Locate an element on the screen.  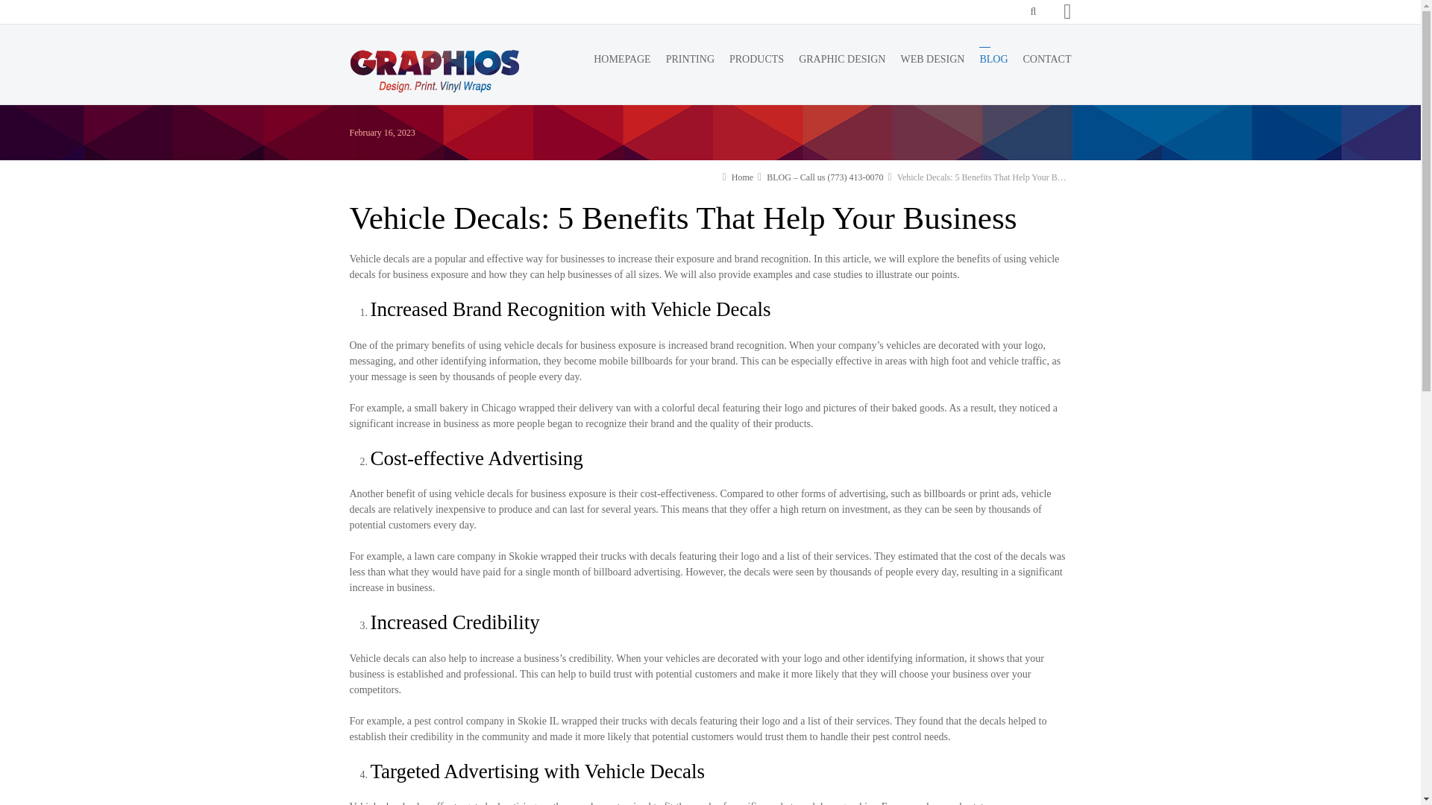
Subscribe is located at coordinates (21, 6).